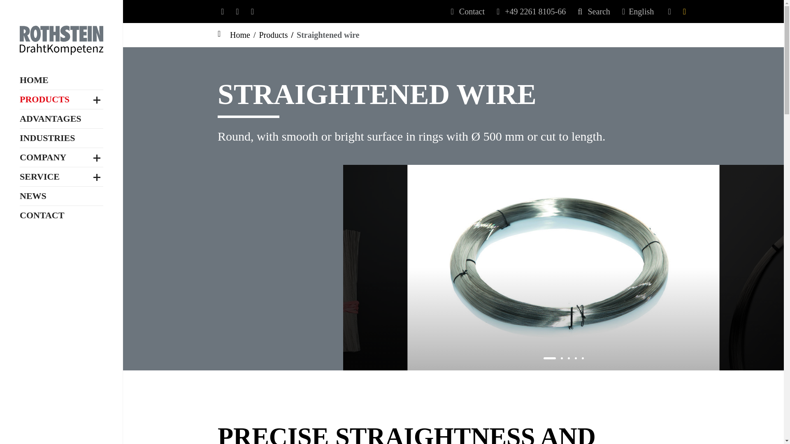 This screenshot has width=790, height=444. What do you see at coordinates (62, 236) in the screenshot?
I see `Delivery forms` at bounding box center [62, 236].